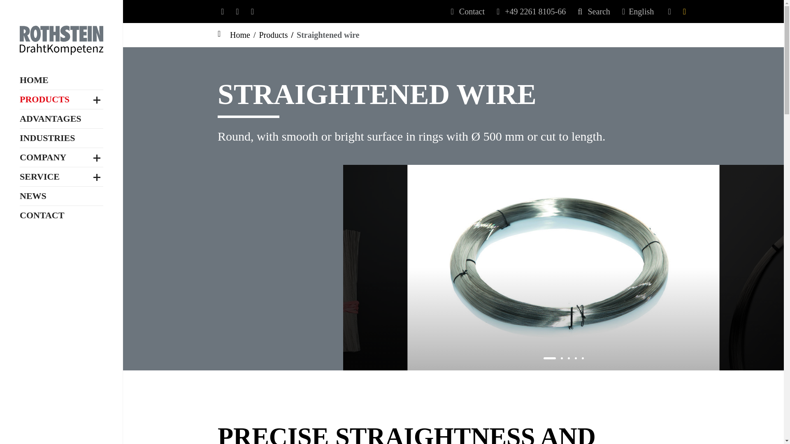 This screenshot has width=790, height=444. What do you see at coordinates (62, 236) in the screenshot?
I see `Delivery forms` at bounding box center [62, 236].